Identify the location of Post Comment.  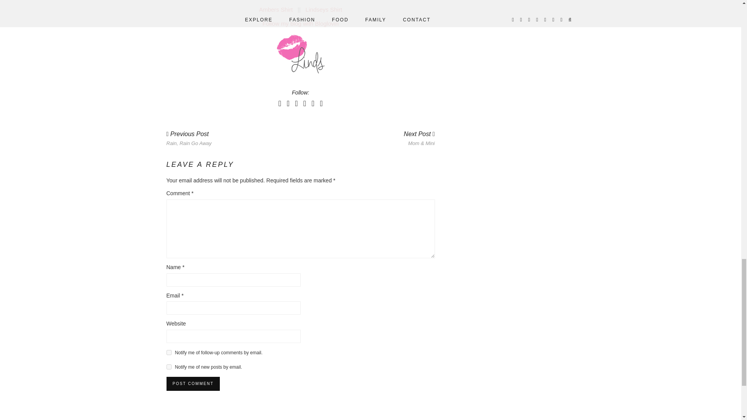
(169, 367).